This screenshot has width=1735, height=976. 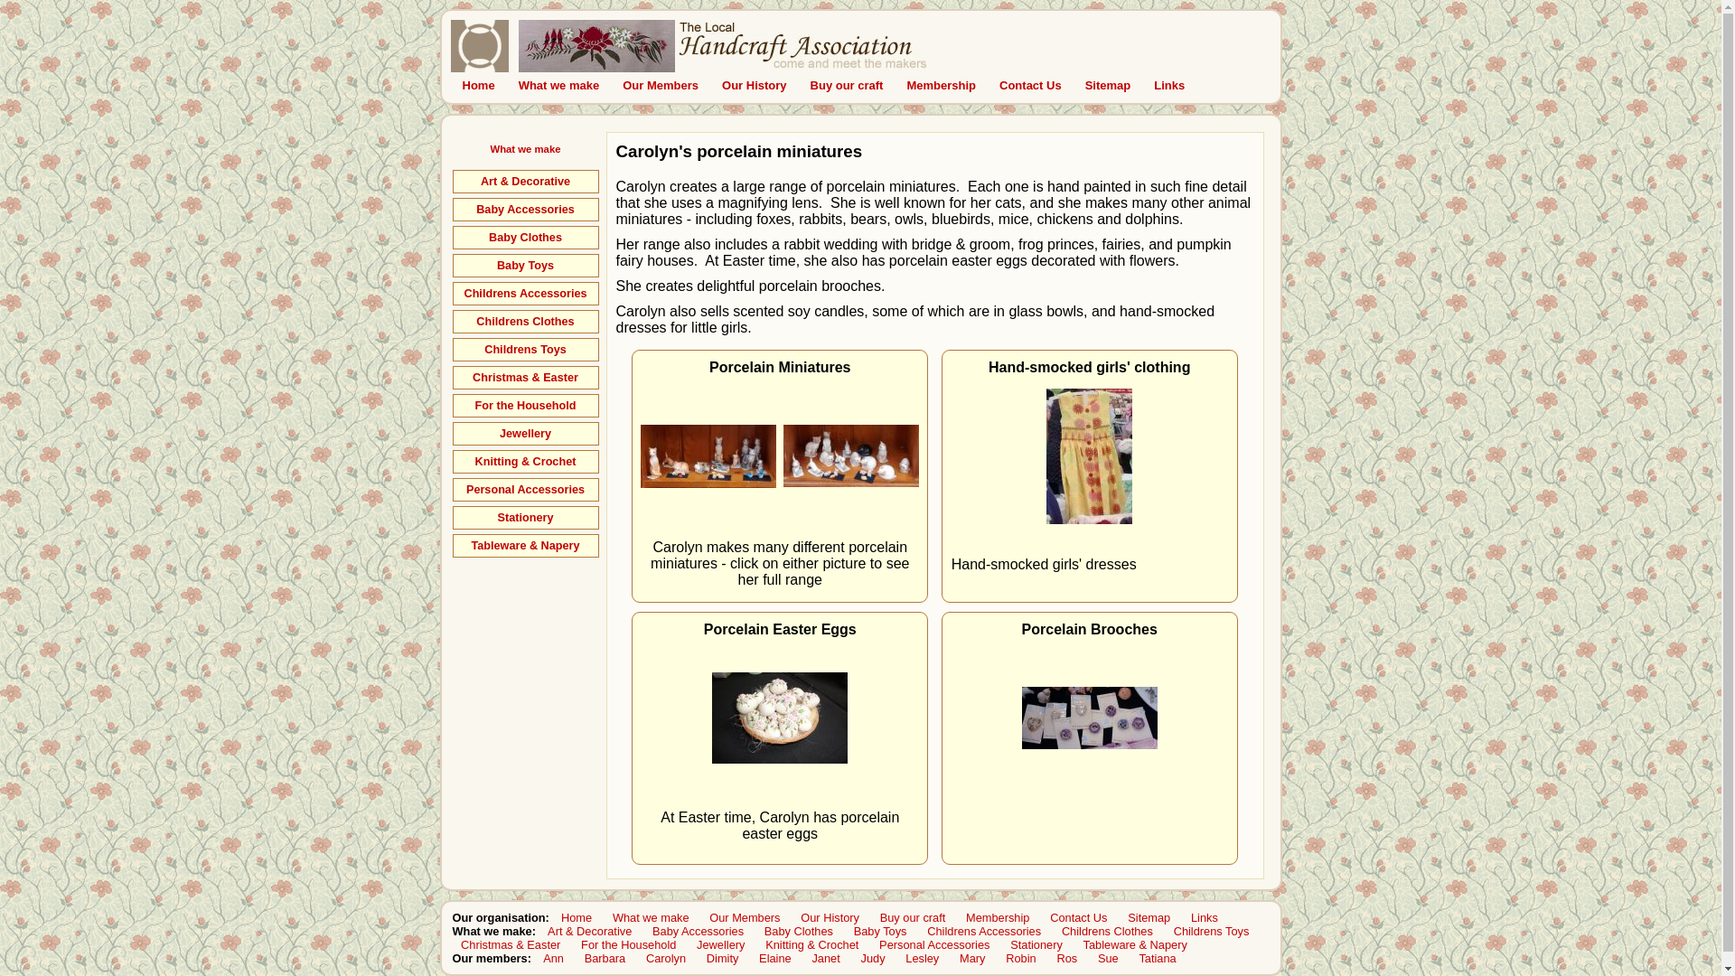 I want to click on What we make, so click(x=559, y=85).